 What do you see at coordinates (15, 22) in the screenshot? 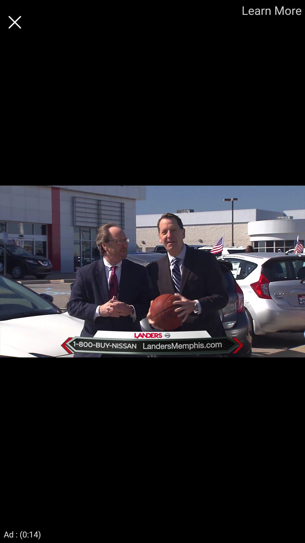
I see `close video` at bounding box center [15, 22].